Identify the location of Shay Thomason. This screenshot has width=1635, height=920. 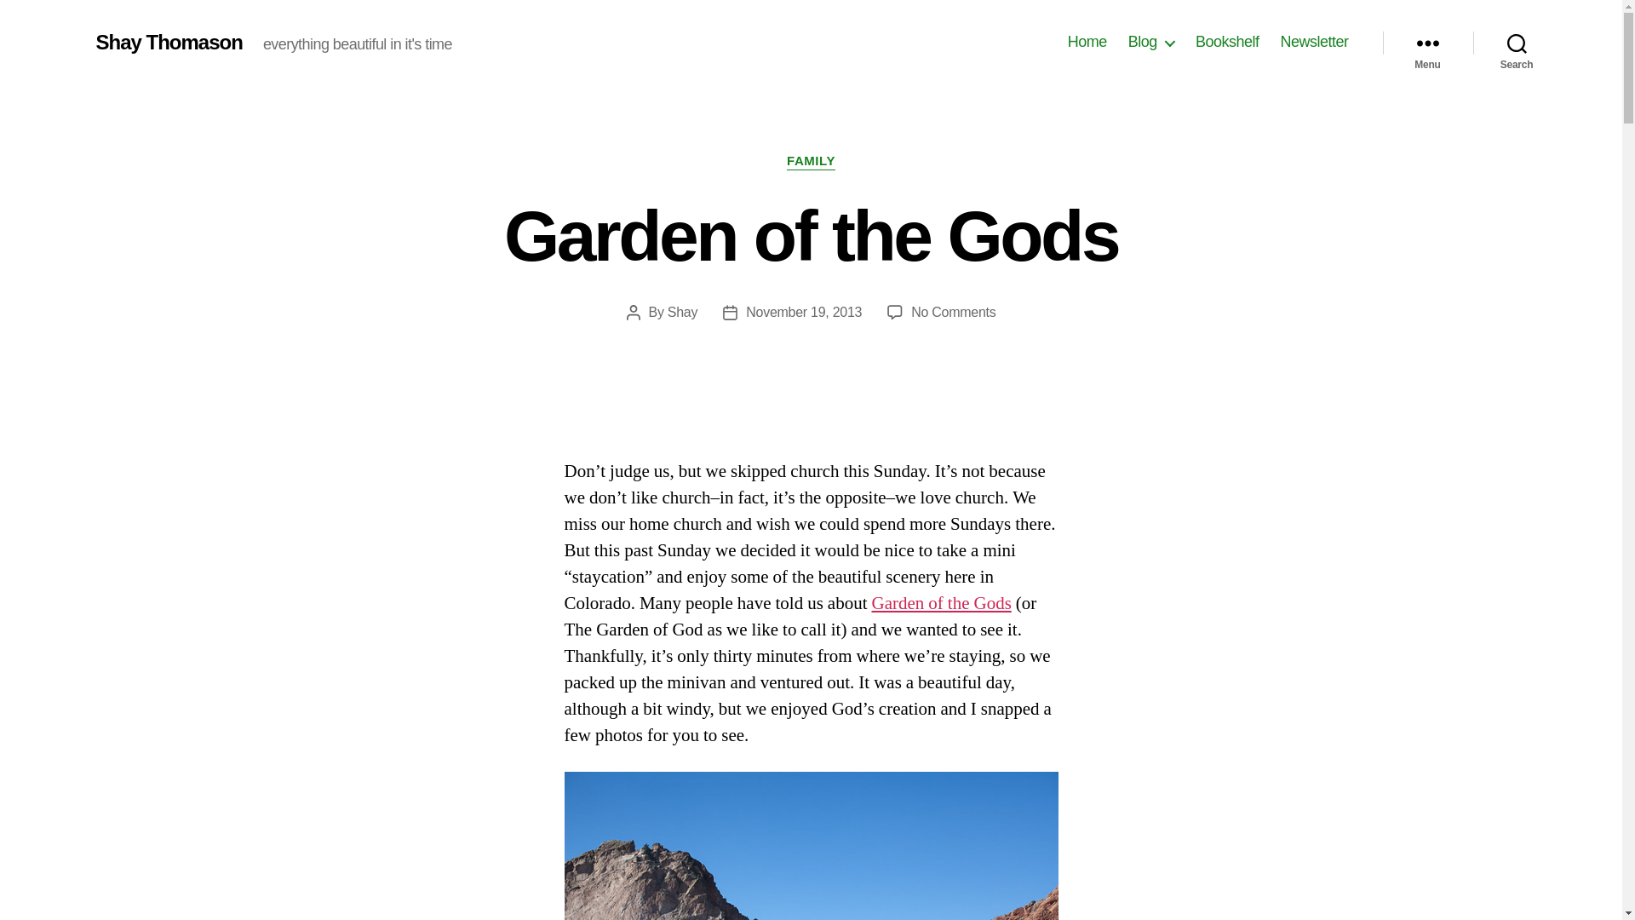
(1517, 43).